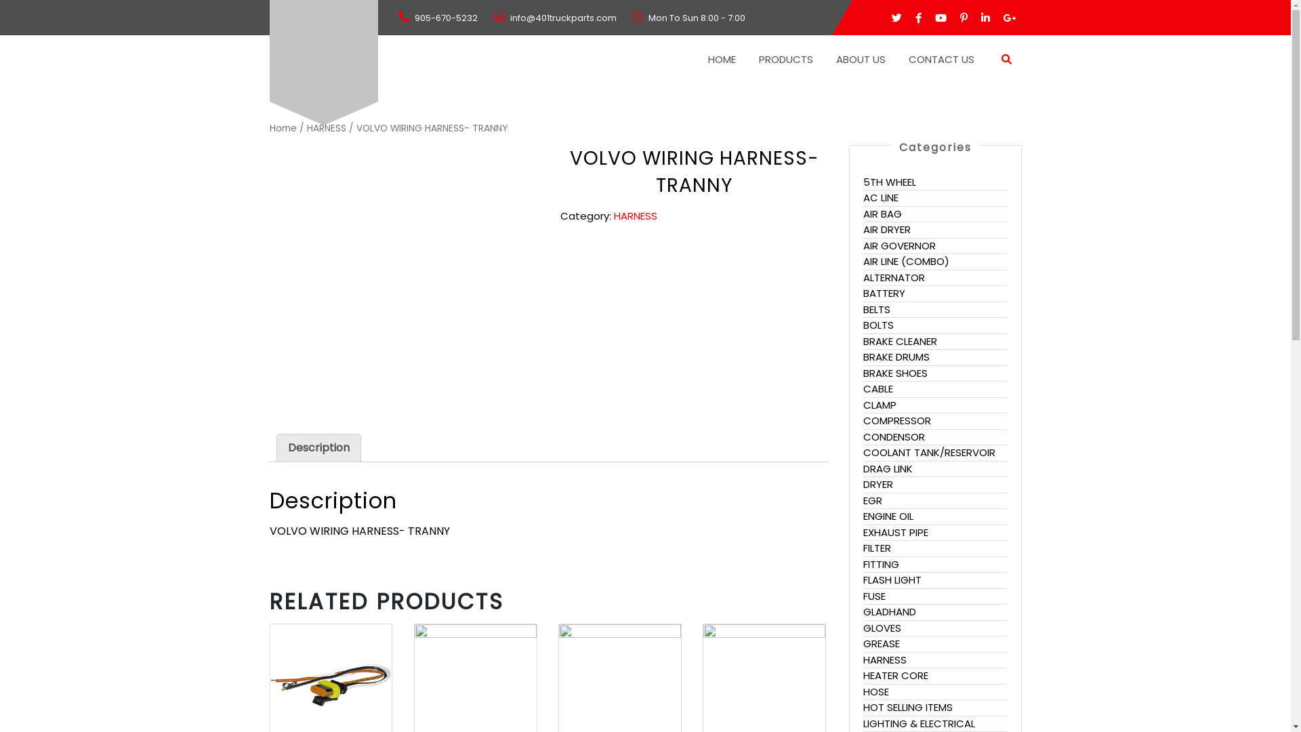 This screenshot has width=1301, height=732. What do you see at coordinates (888, 516) in the screenshot?
I see `ENGINE OIL` at bounding box center [888, 516].